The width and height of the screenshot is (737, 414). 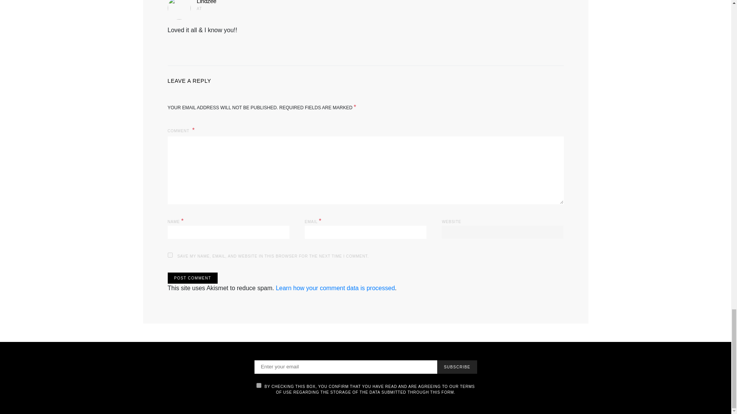 I want to click on yes, so click(x=170, y=255).